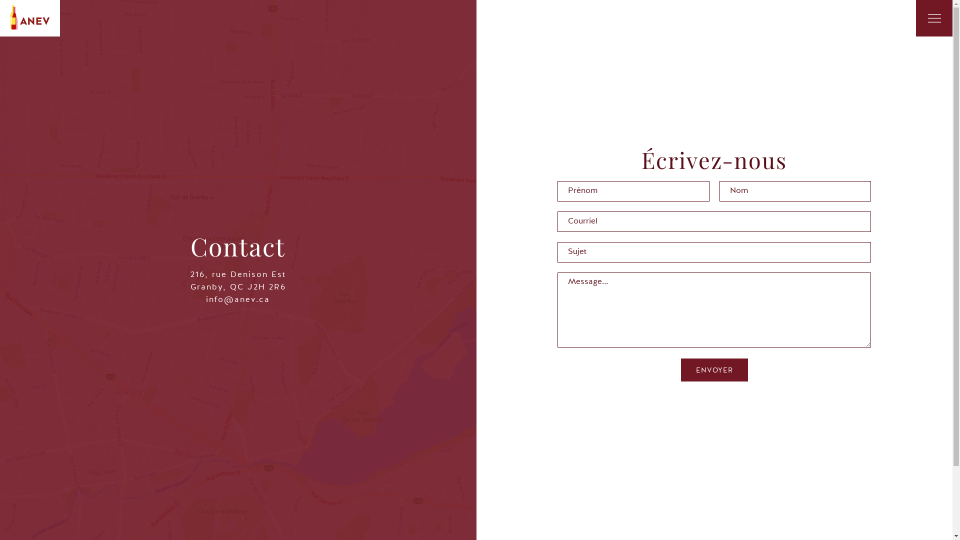 The image size is (960, 540). Describe the element at coordinates (714, 370) in the screenshot. I see `ENVOYER` at that location.